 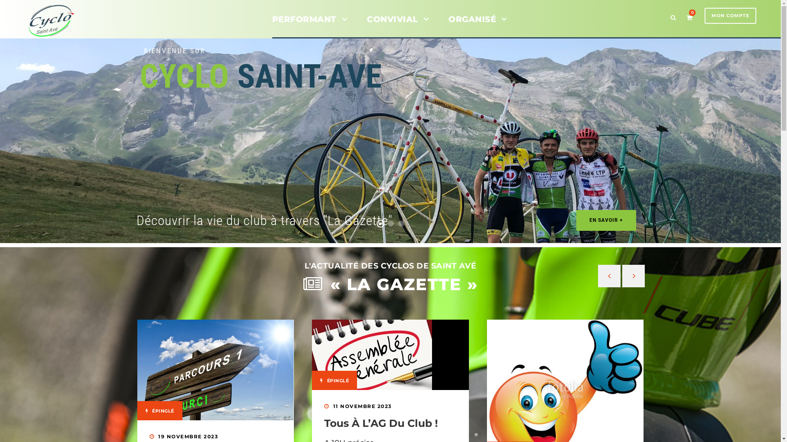 What do you see at coordinates (730, 16) in the screenshot?
I see `MON COMPTE` at bounding box center [730, 16].